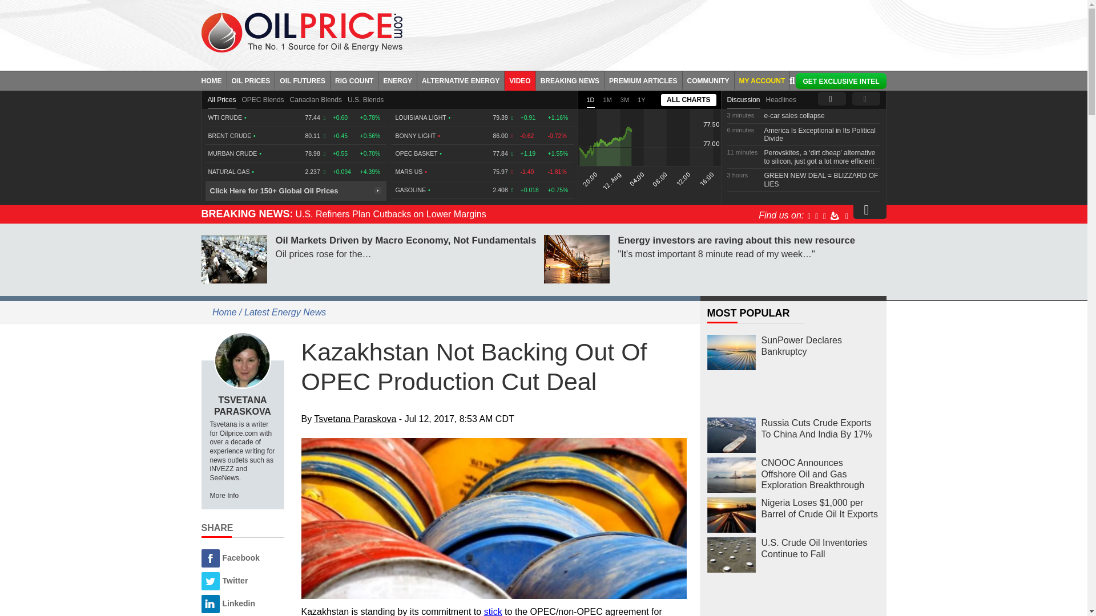 The height and width of the screenshot is (616, 1096). I want to click on MY ACCOUNT, so click(762, 80).